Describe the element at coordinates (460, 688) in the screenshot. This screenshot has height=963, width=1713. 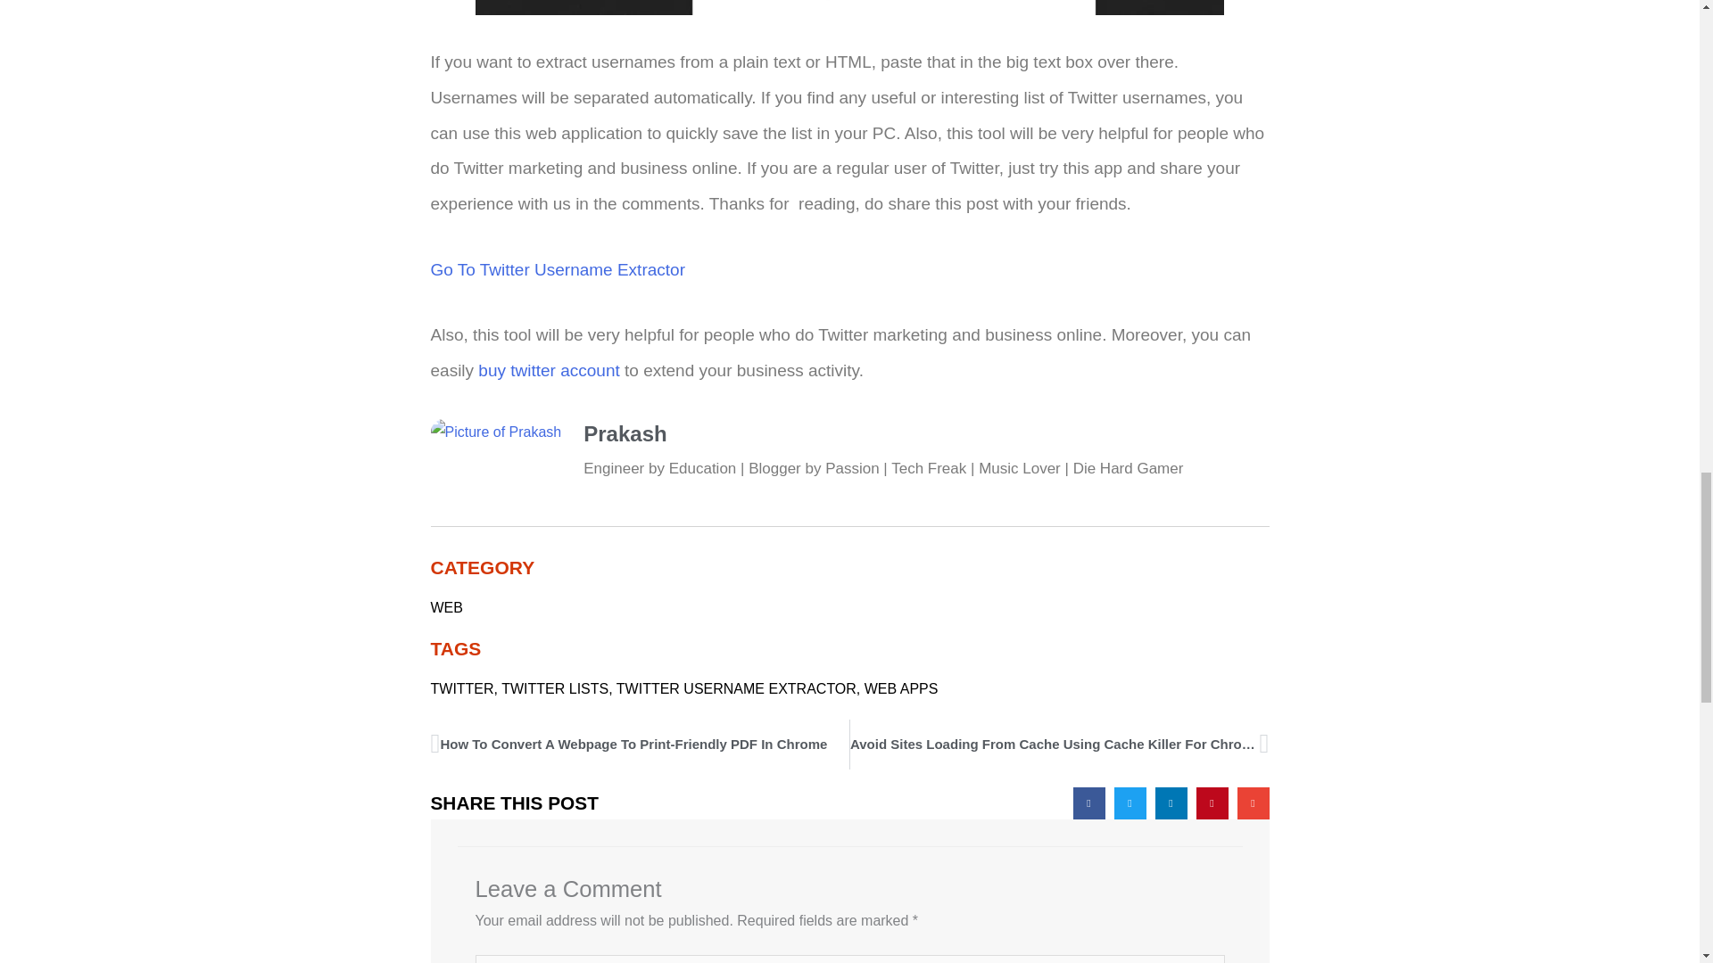
I see `TWITTER` at that location.